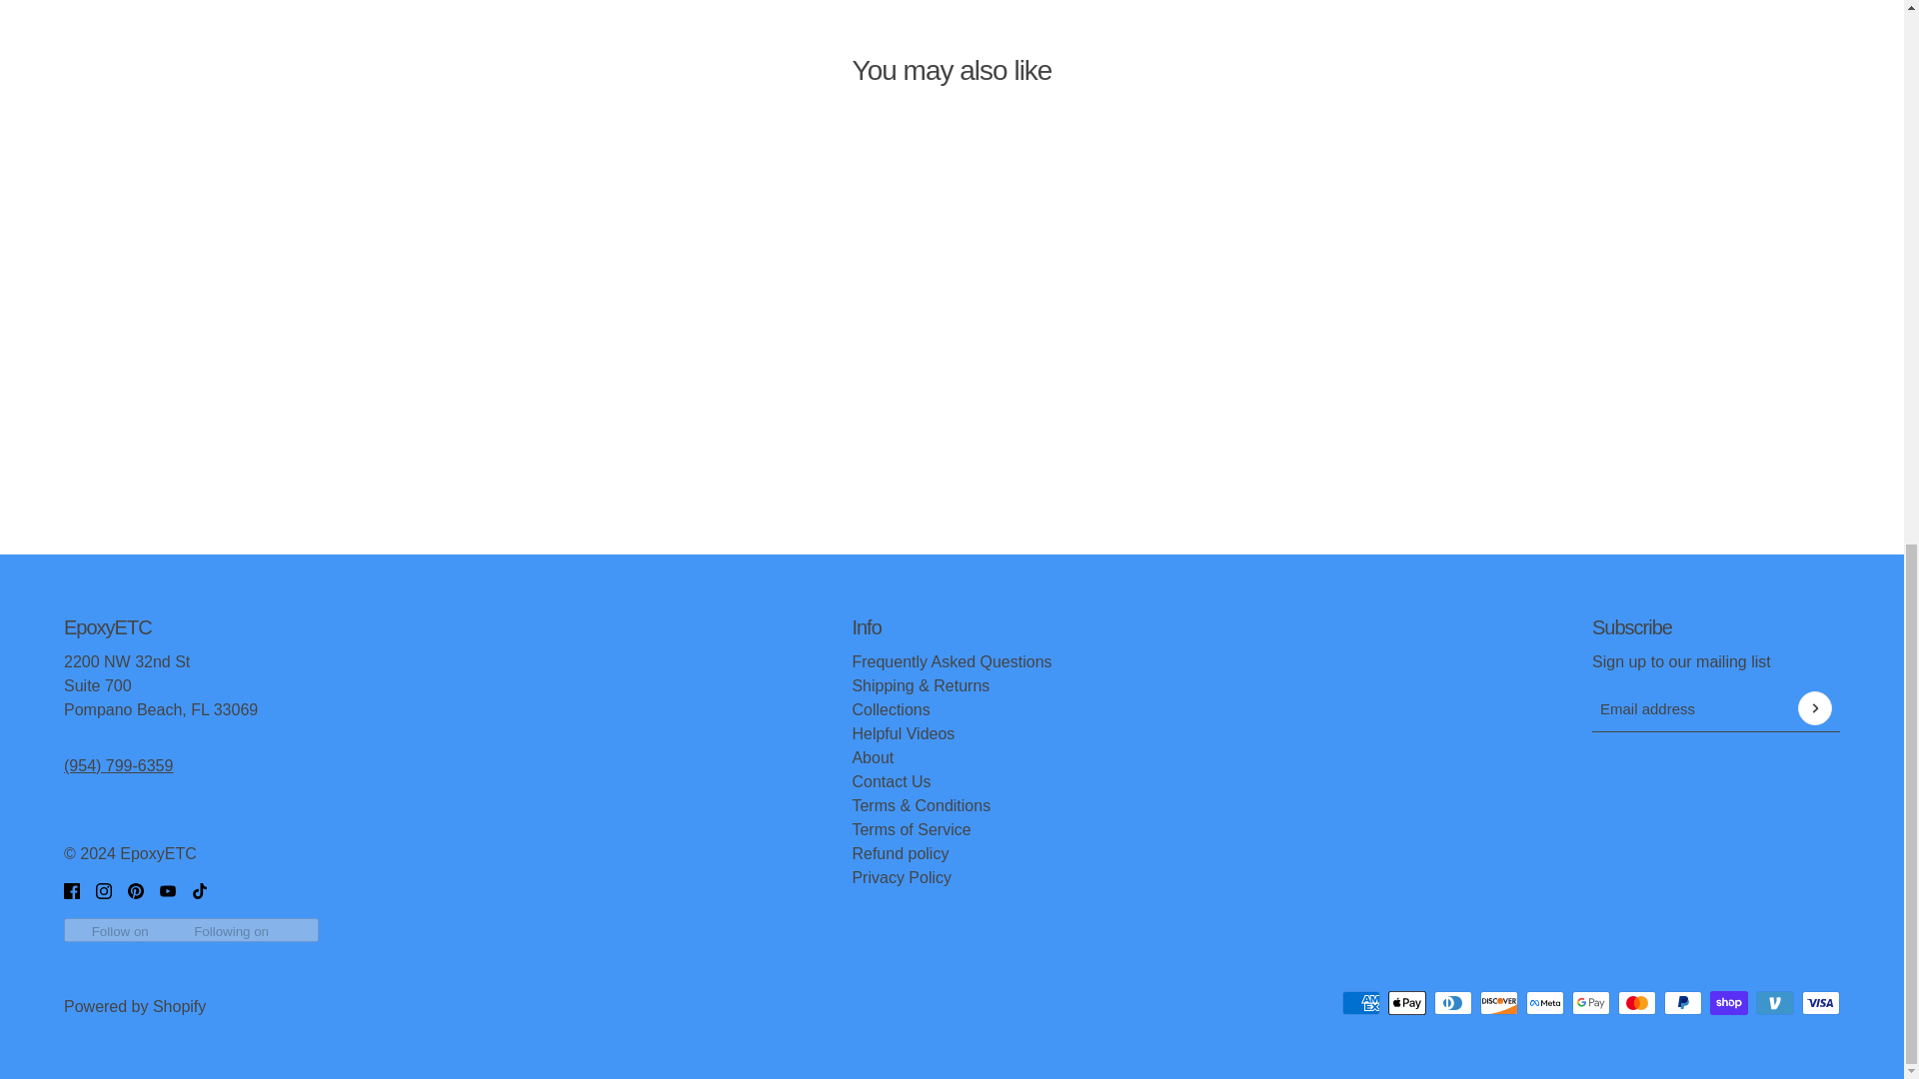 This screenshot has height=1079, width=1919. What do you see at coordinates (892, 781) in the screenshot?
I see `Contact Us` at bounding box center [892, 781].